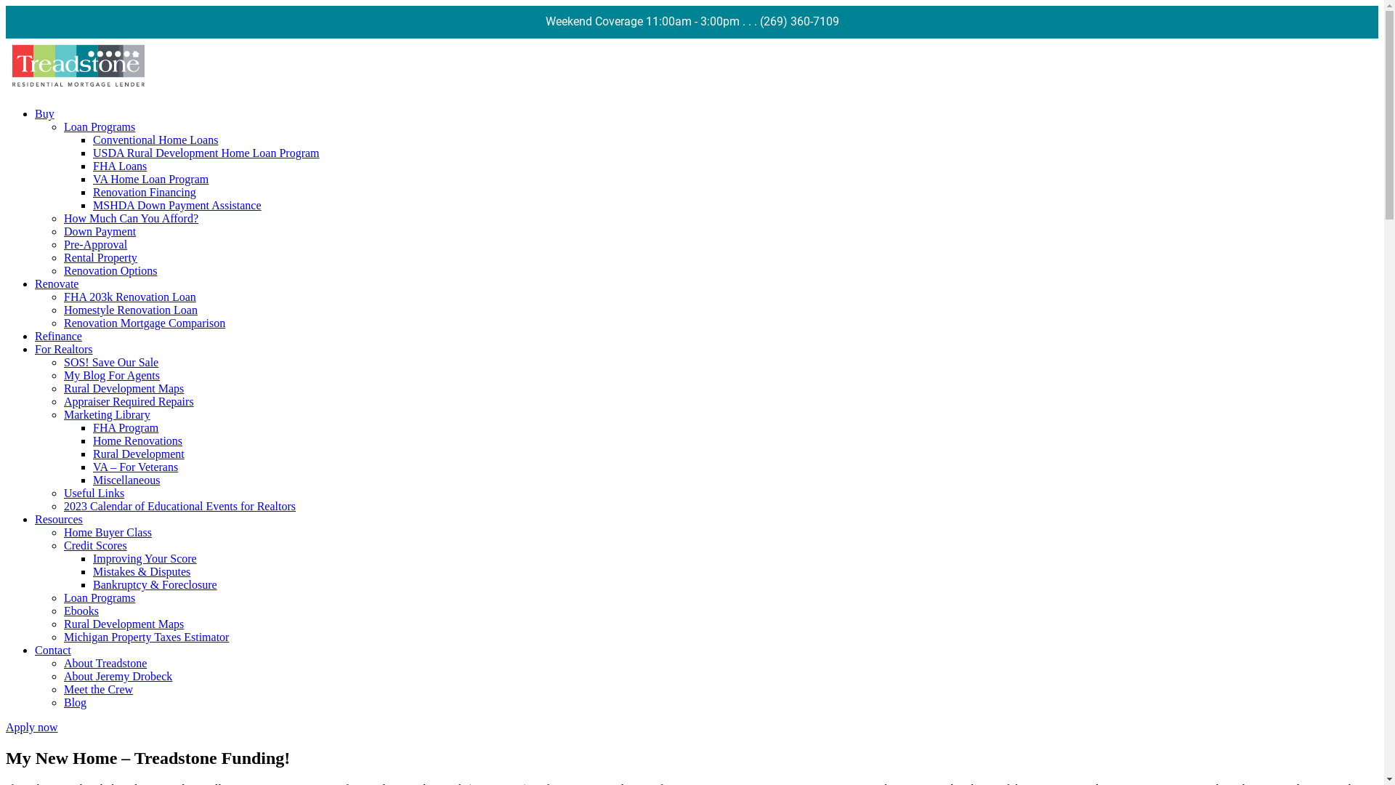  What do you see at coordinates (124, 624) in the screenshot?
I see `Rural Development Maps` at bounding box center [124, 624].